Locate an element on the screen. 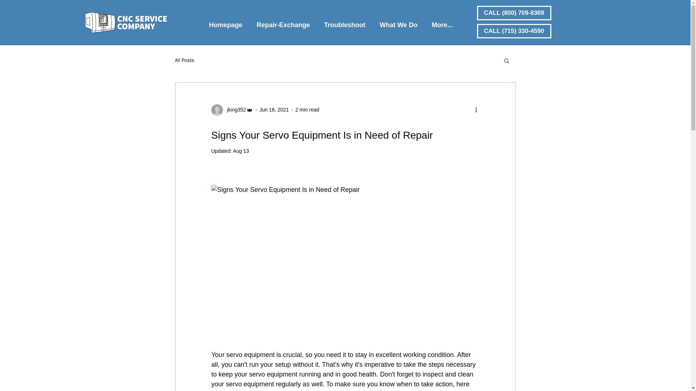  All Posts is located at coordinates (184, 60).